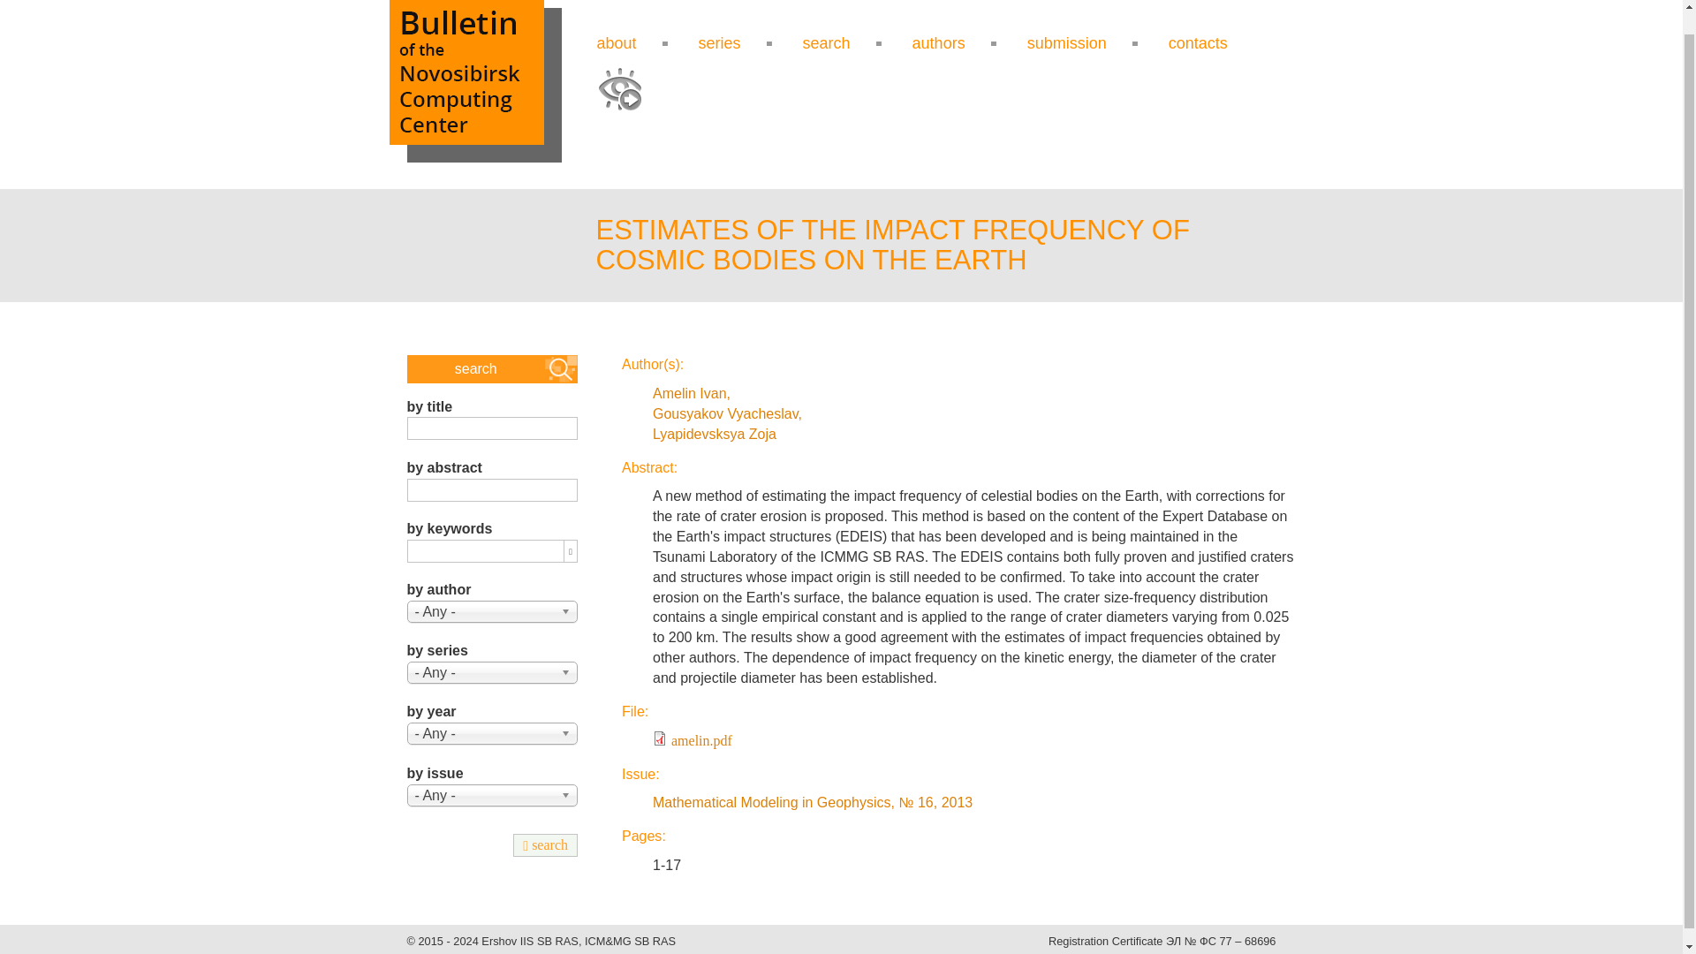 Image resolution: width=1696 pixels, height=954 pixels. What do you see at coordinates (620, 88) in the screenshot?
I see `Version for the visually impaired` at bounding box center [620, 88].